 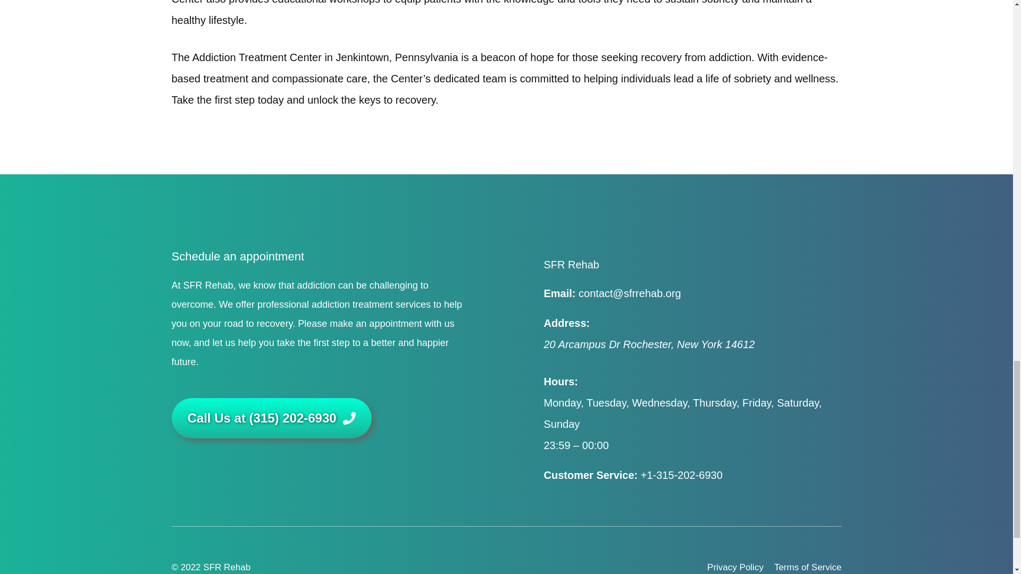 I want to click on Privacy Policy, so click(x=735, y=566).